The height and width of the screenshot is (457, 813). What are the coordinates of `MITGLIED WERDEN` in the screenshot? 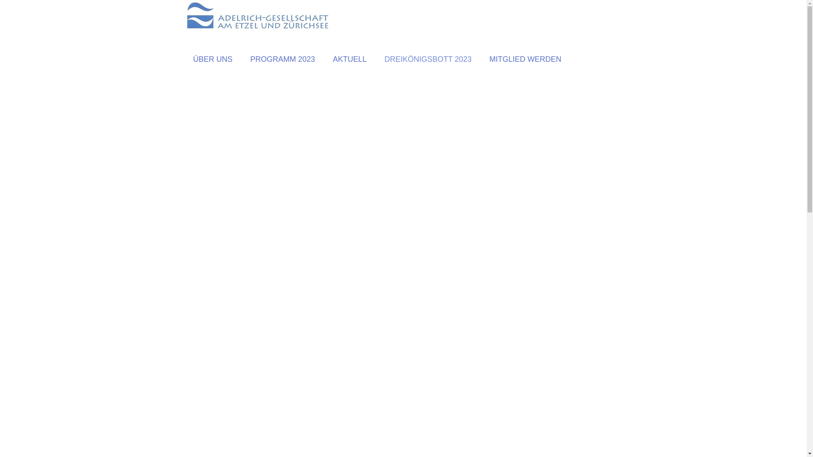 It's located at (525, 60).